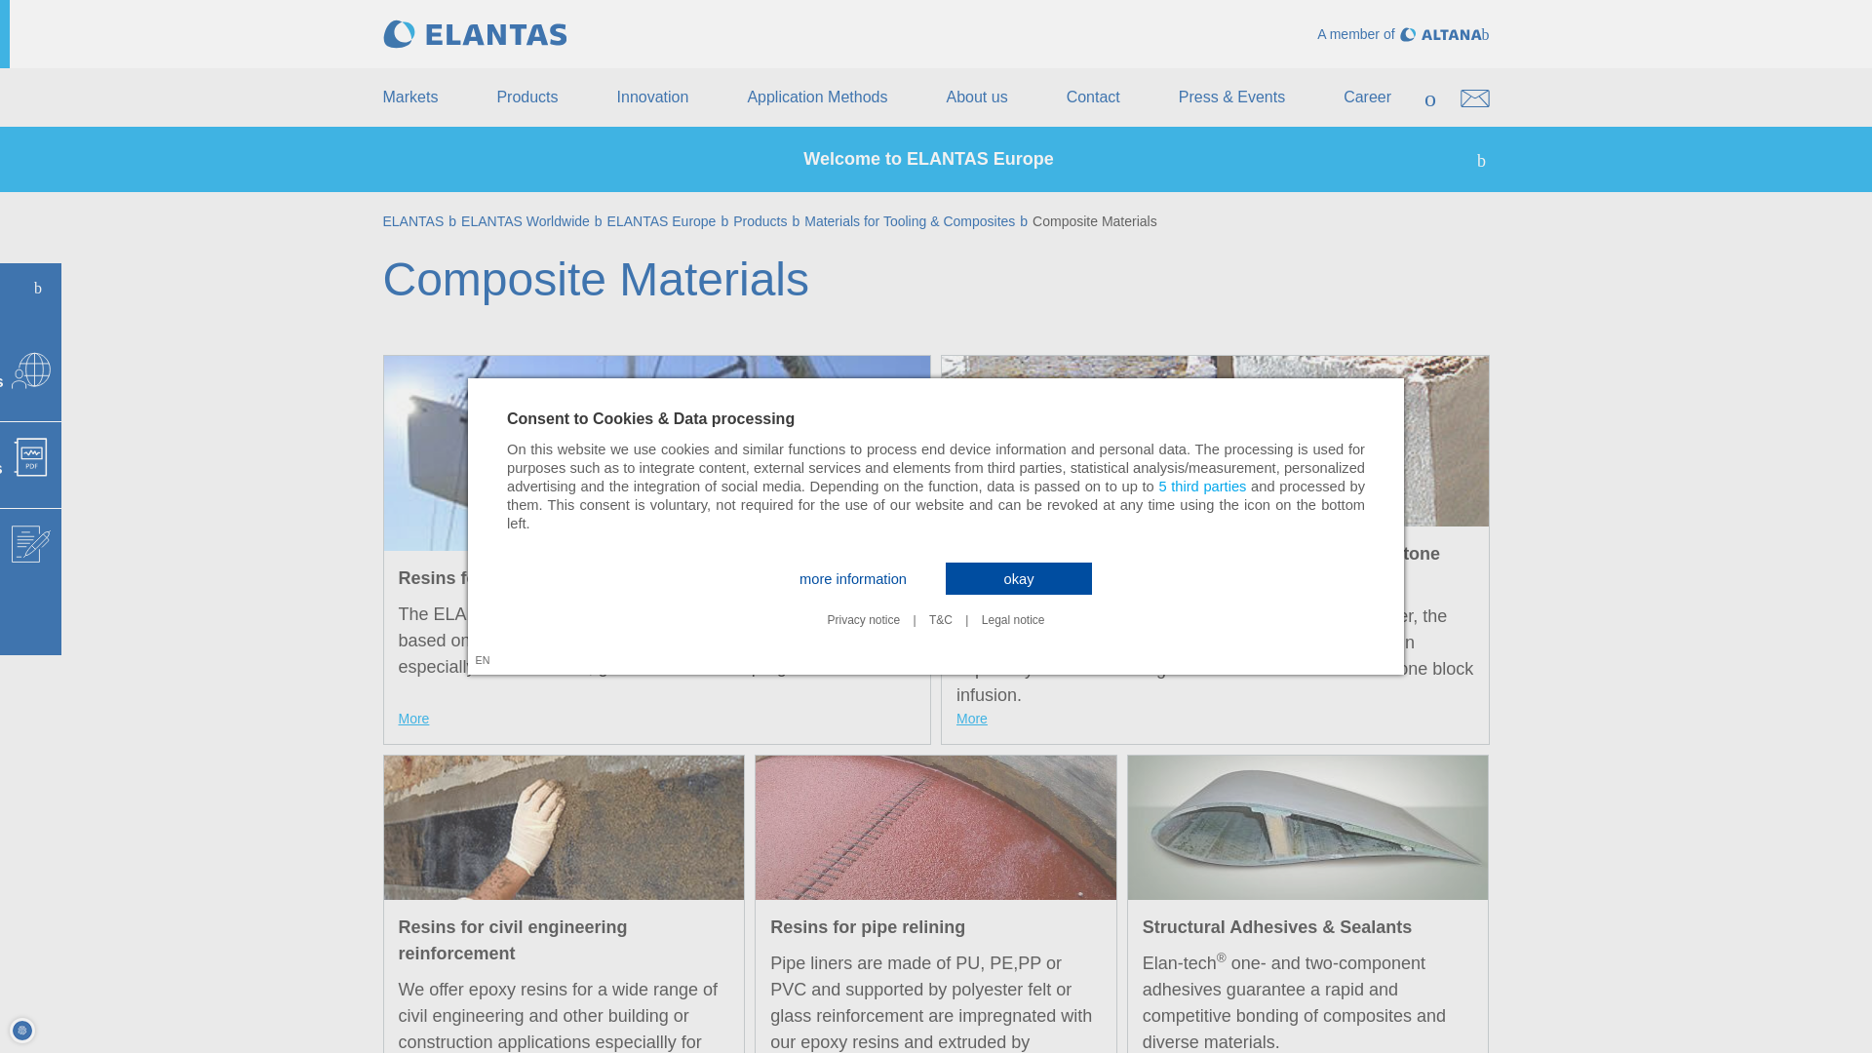 The image size is (1872, 1053). What do you see at coordinates (474, 33) in the screenshot?
I see `Focus on the global electrical and electronics industry` at bounding box center [474, 33].